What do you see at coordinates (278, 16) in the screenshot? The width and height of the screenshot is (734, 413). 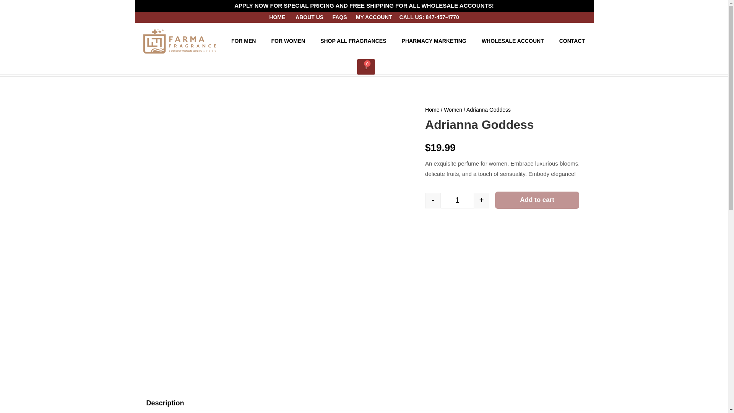 I see `HOME` at bounding box center [278, 16].